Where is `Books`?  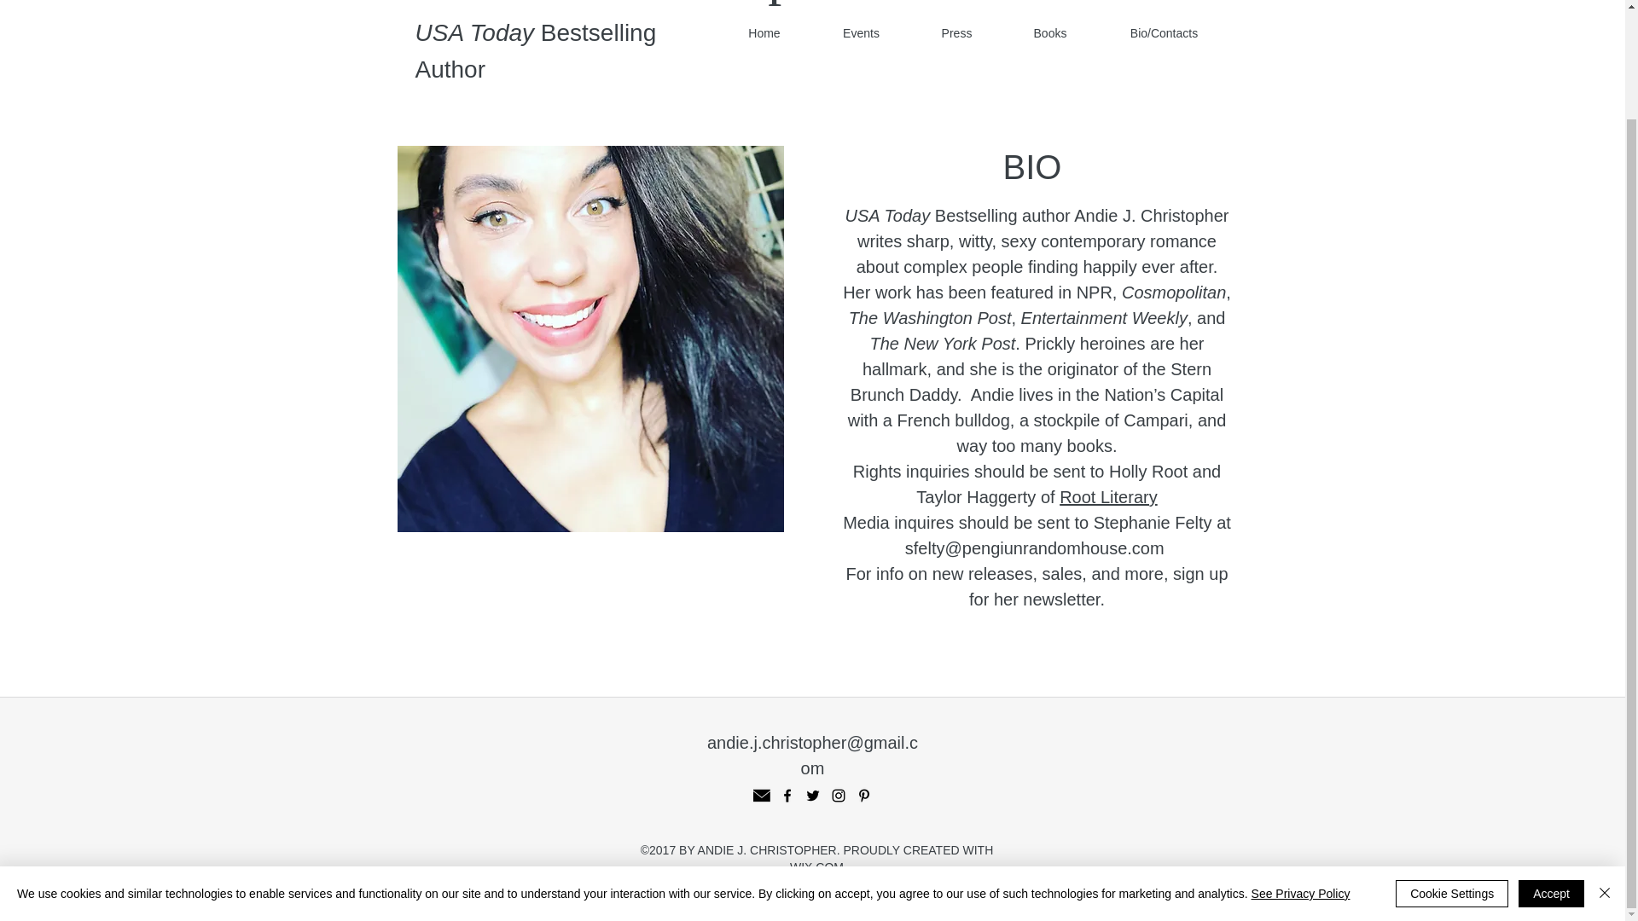 Books is located at coordinates (1049, 32).